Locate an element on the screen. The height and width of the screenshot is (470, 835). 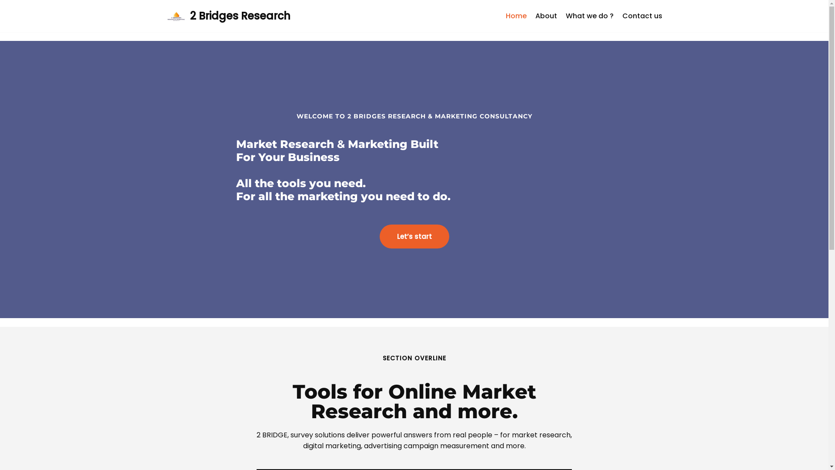
2 Bridges Research is located at coordinates (228, 16).